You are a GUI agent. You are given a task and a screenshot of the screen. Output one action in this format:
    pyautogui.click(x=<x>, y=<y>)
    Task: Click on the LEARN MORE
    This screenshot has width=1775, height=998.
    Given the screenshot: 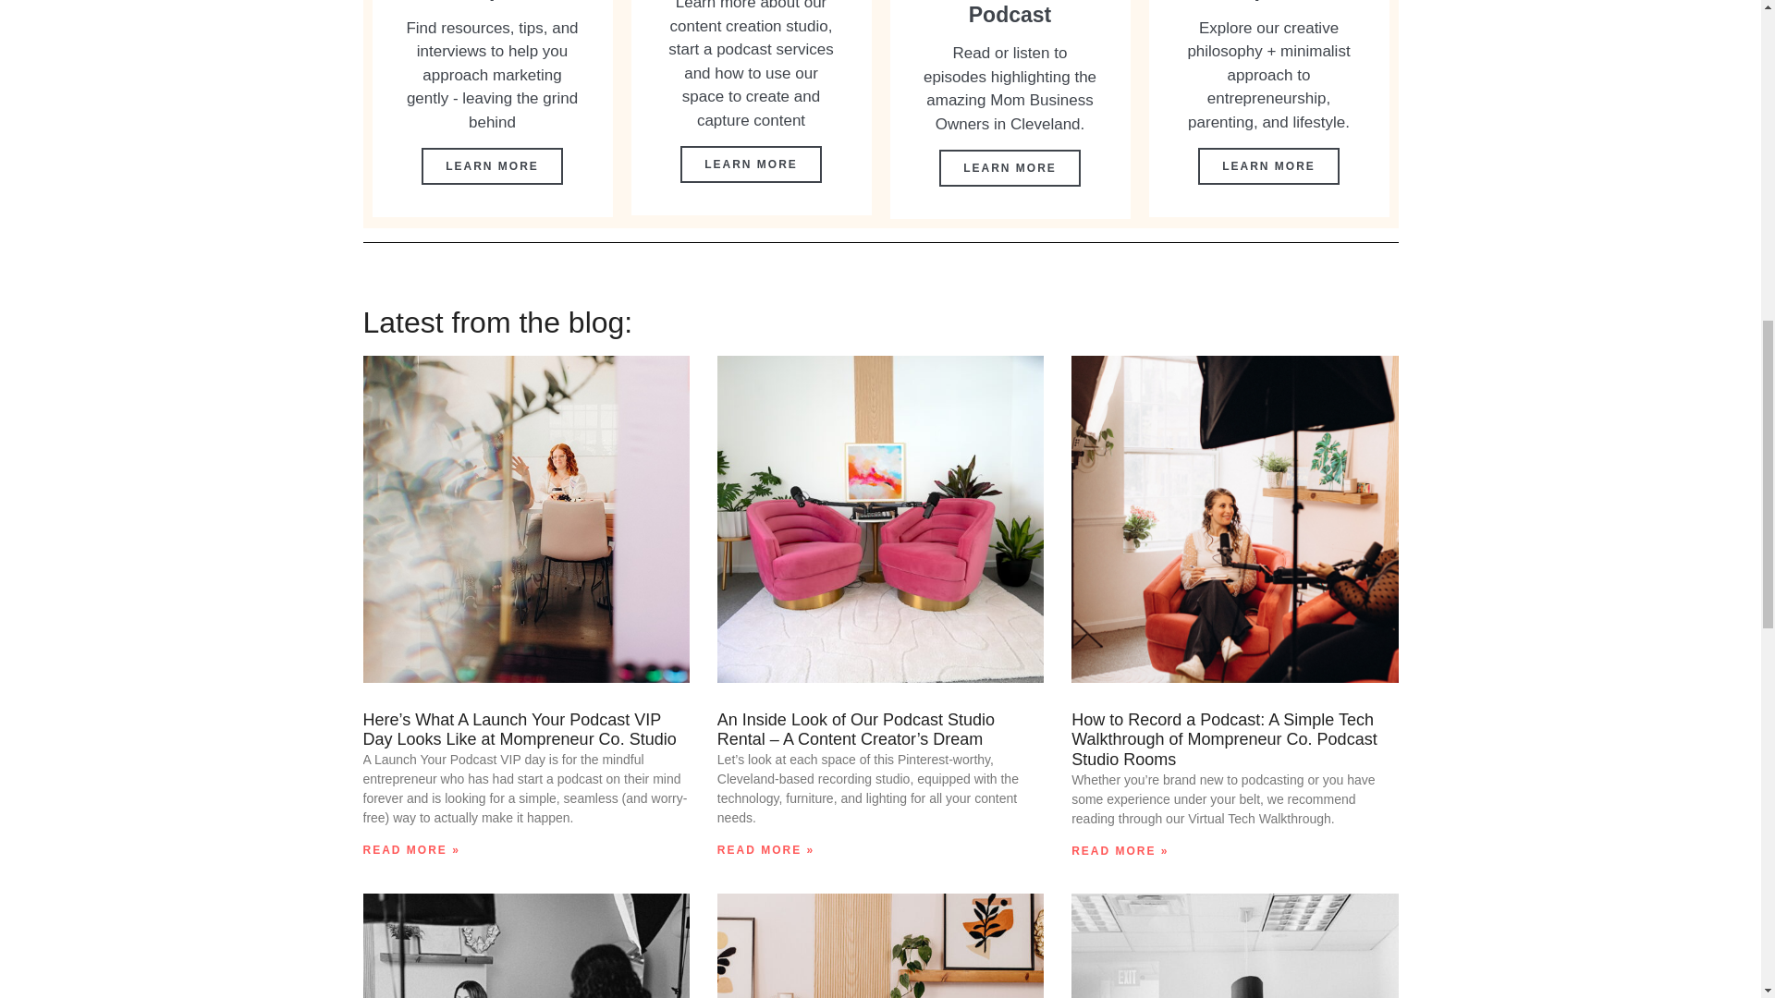 What is the action you would take?
    pyautogui.click(x=492, y=165)
    